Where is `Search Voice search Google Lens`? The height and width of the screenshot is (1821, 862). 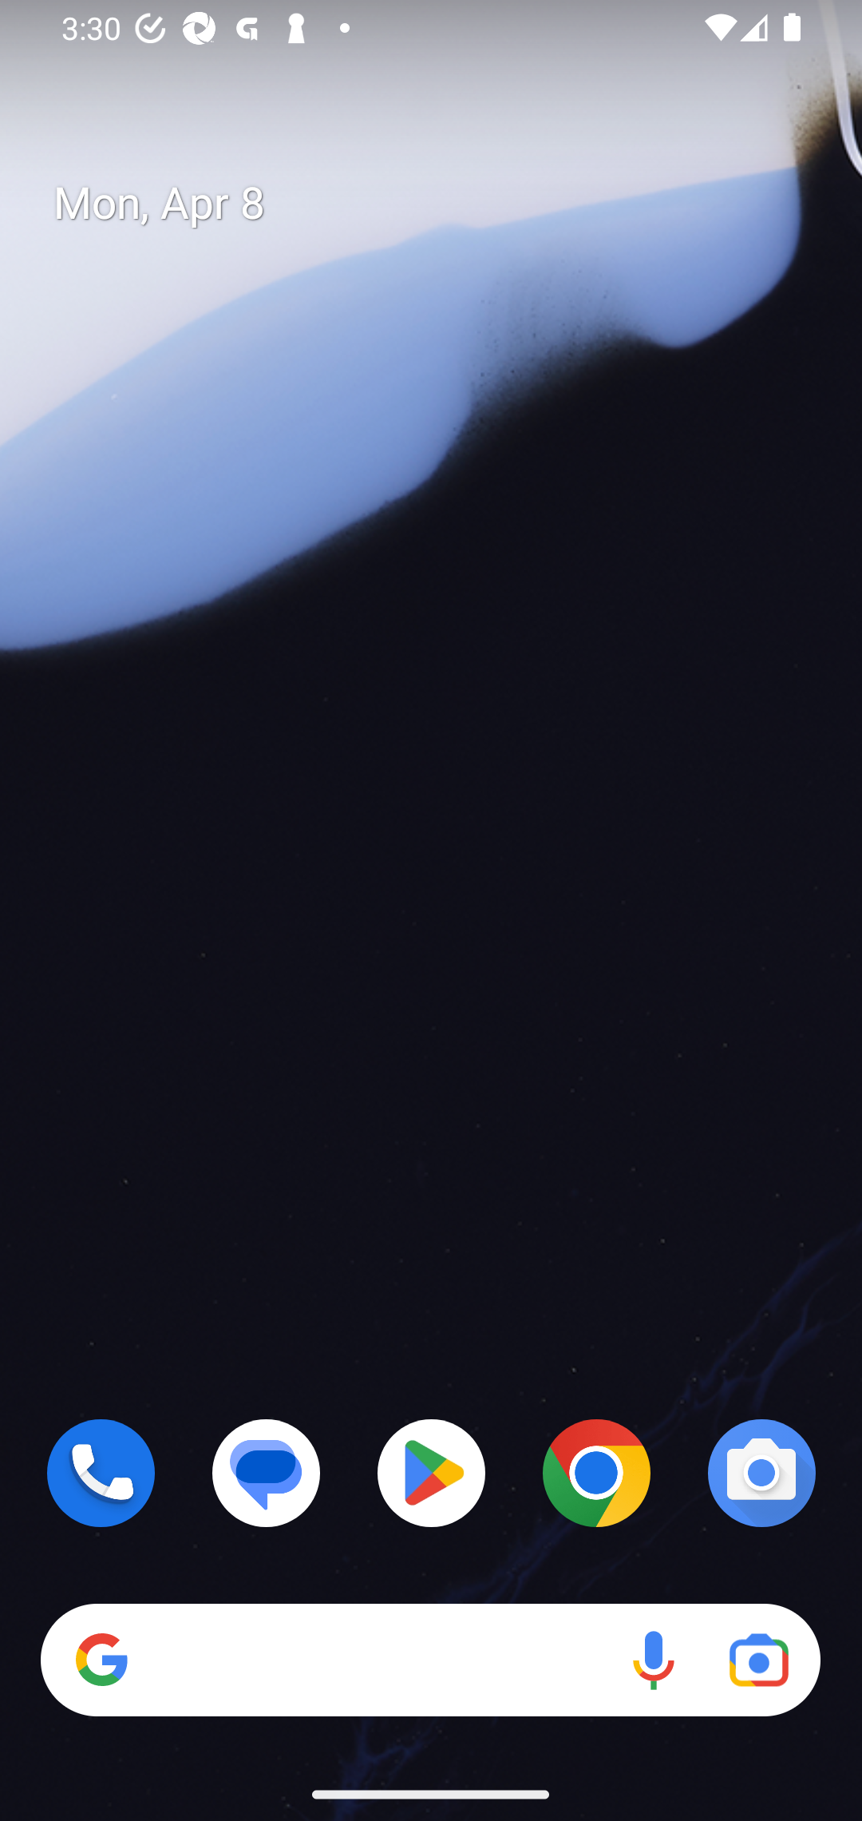 Search Voice search Google Lens is located at coordinates (430, 1660).